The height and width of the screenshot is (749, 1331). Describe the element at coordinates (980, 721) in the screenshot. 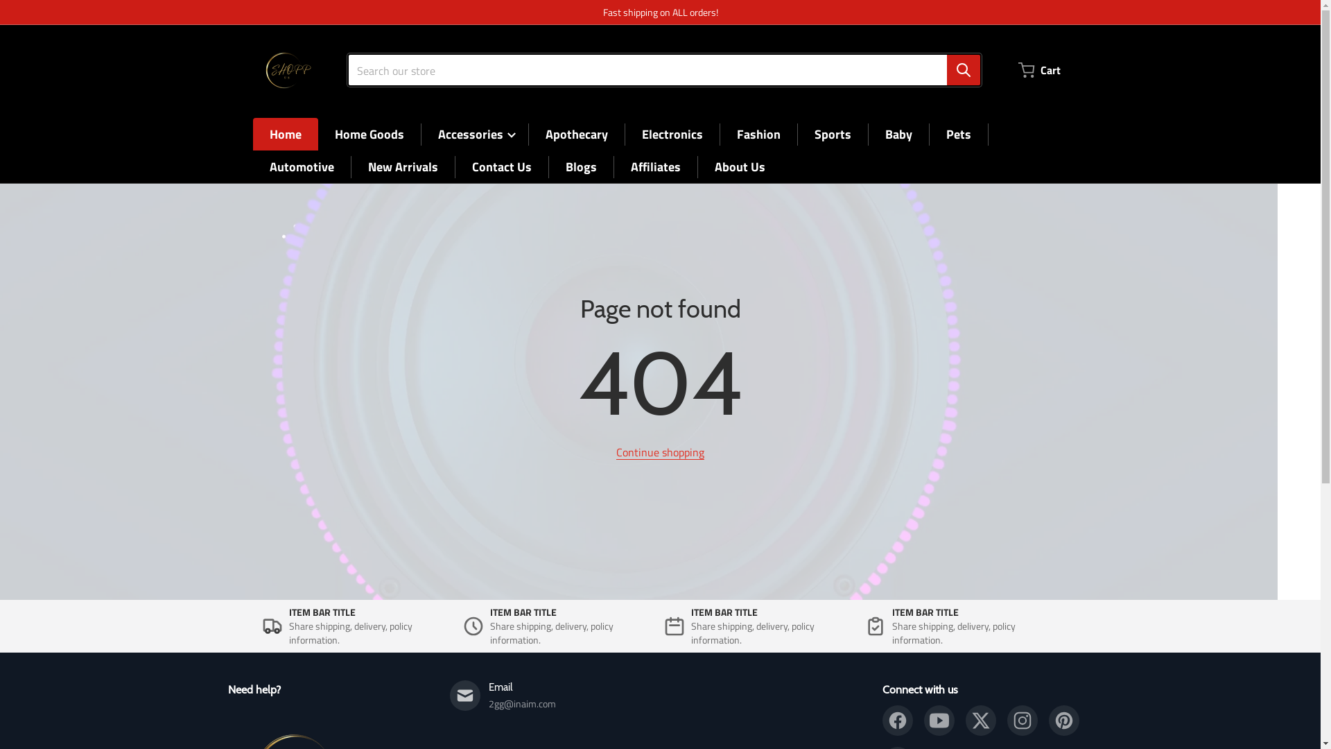

I see `Look what we tweet` at that location.